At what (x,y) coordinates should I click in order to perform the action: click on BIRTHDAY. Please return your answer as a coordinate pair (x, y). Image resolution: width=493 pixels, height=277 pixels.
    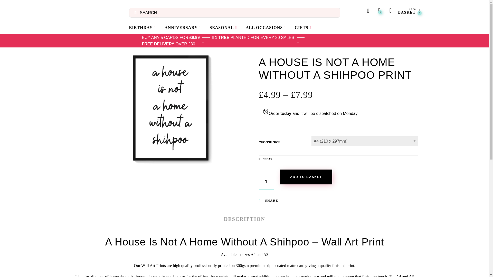
    Looking at the image, I should click on (142, 28).